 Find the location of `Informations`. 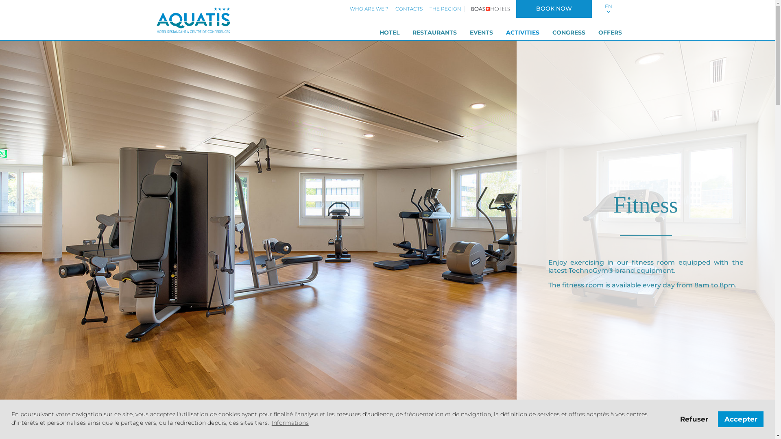

Informations is located at coordinates (290, 423).